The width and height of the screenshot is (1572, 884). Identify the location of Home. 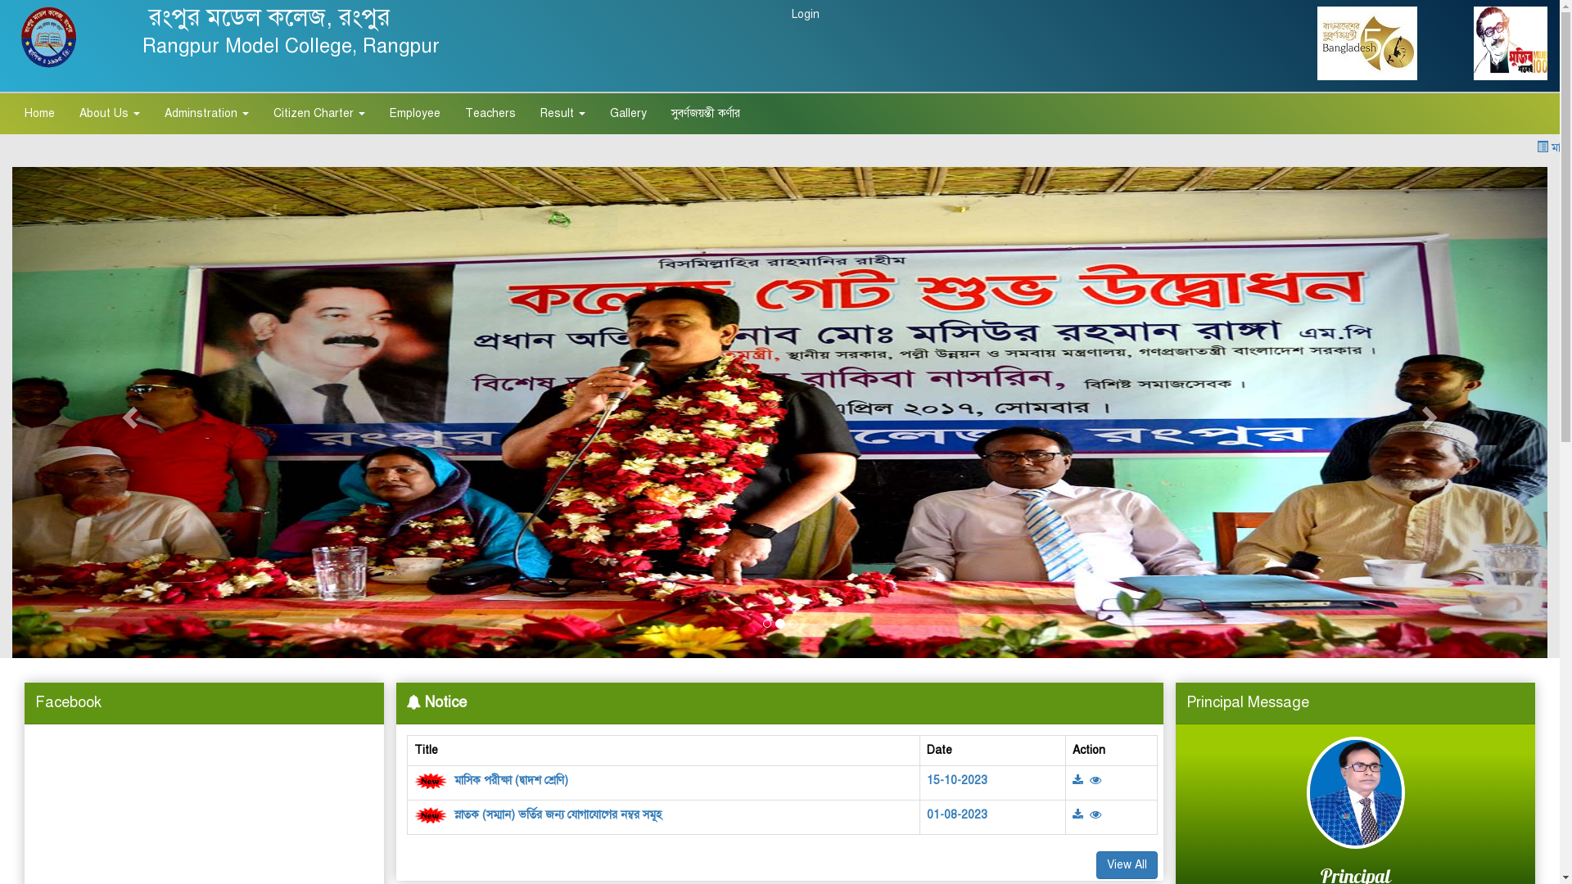
(39, 114).